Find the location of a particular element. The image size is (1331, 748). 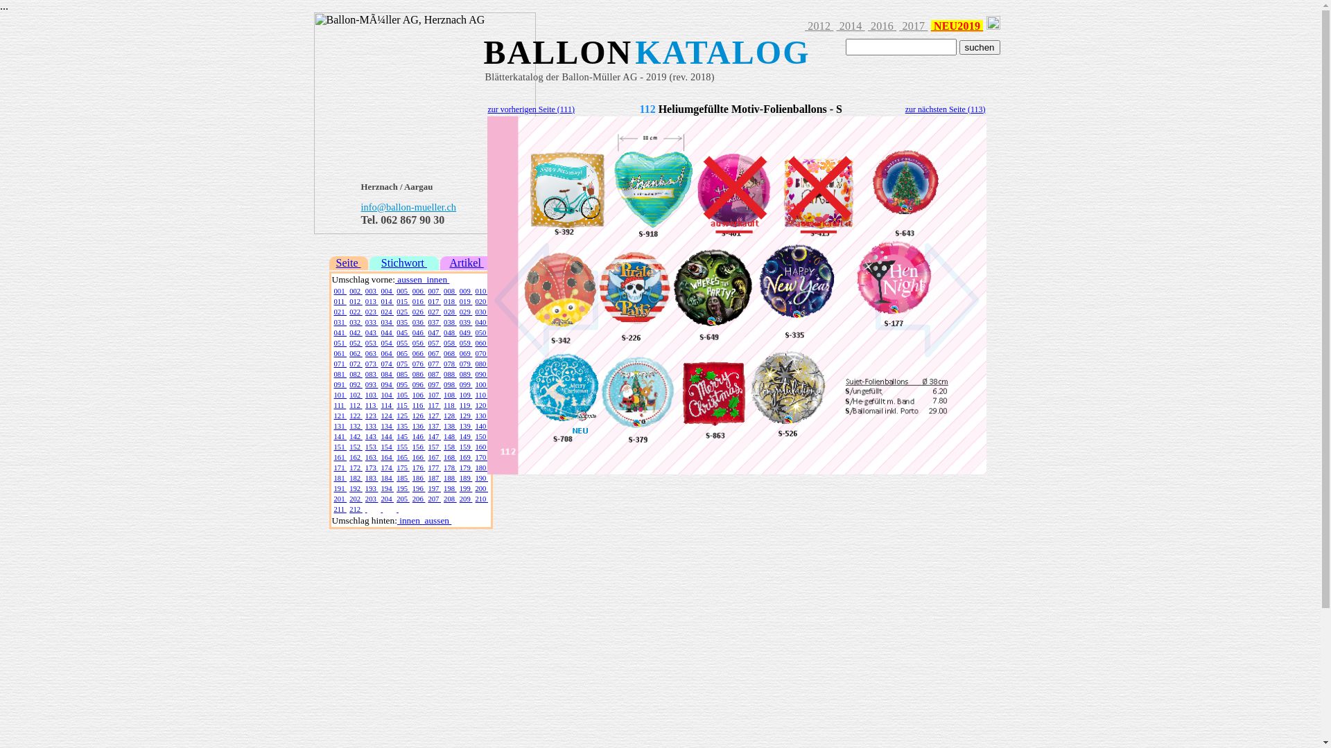

002  is located at coordinates (356, 291).